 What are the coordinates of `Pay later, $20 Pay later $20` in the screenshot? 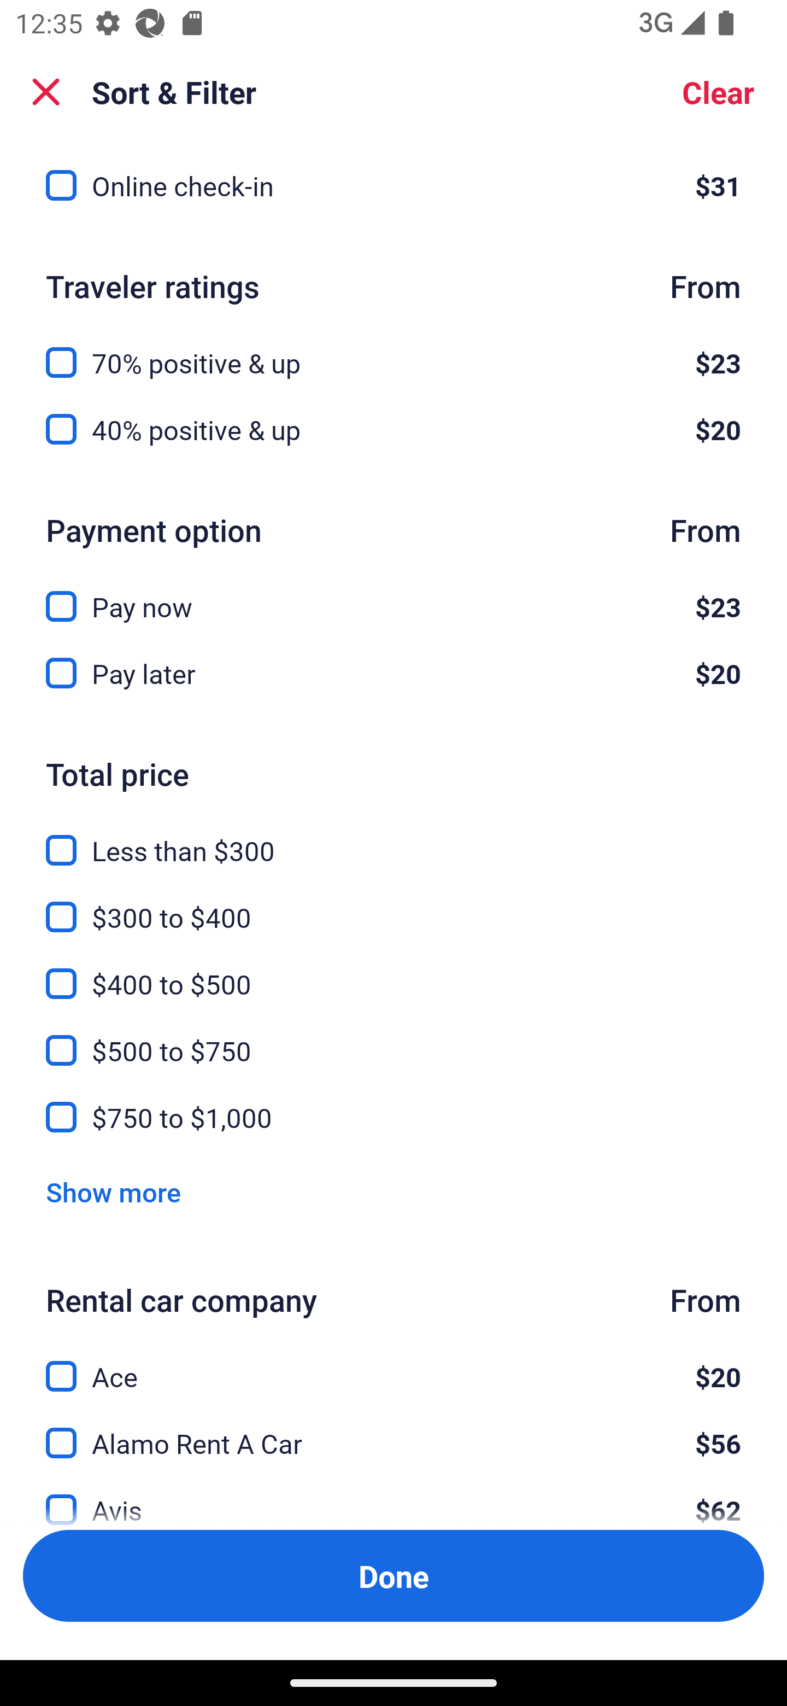 It's located at (393, 674).